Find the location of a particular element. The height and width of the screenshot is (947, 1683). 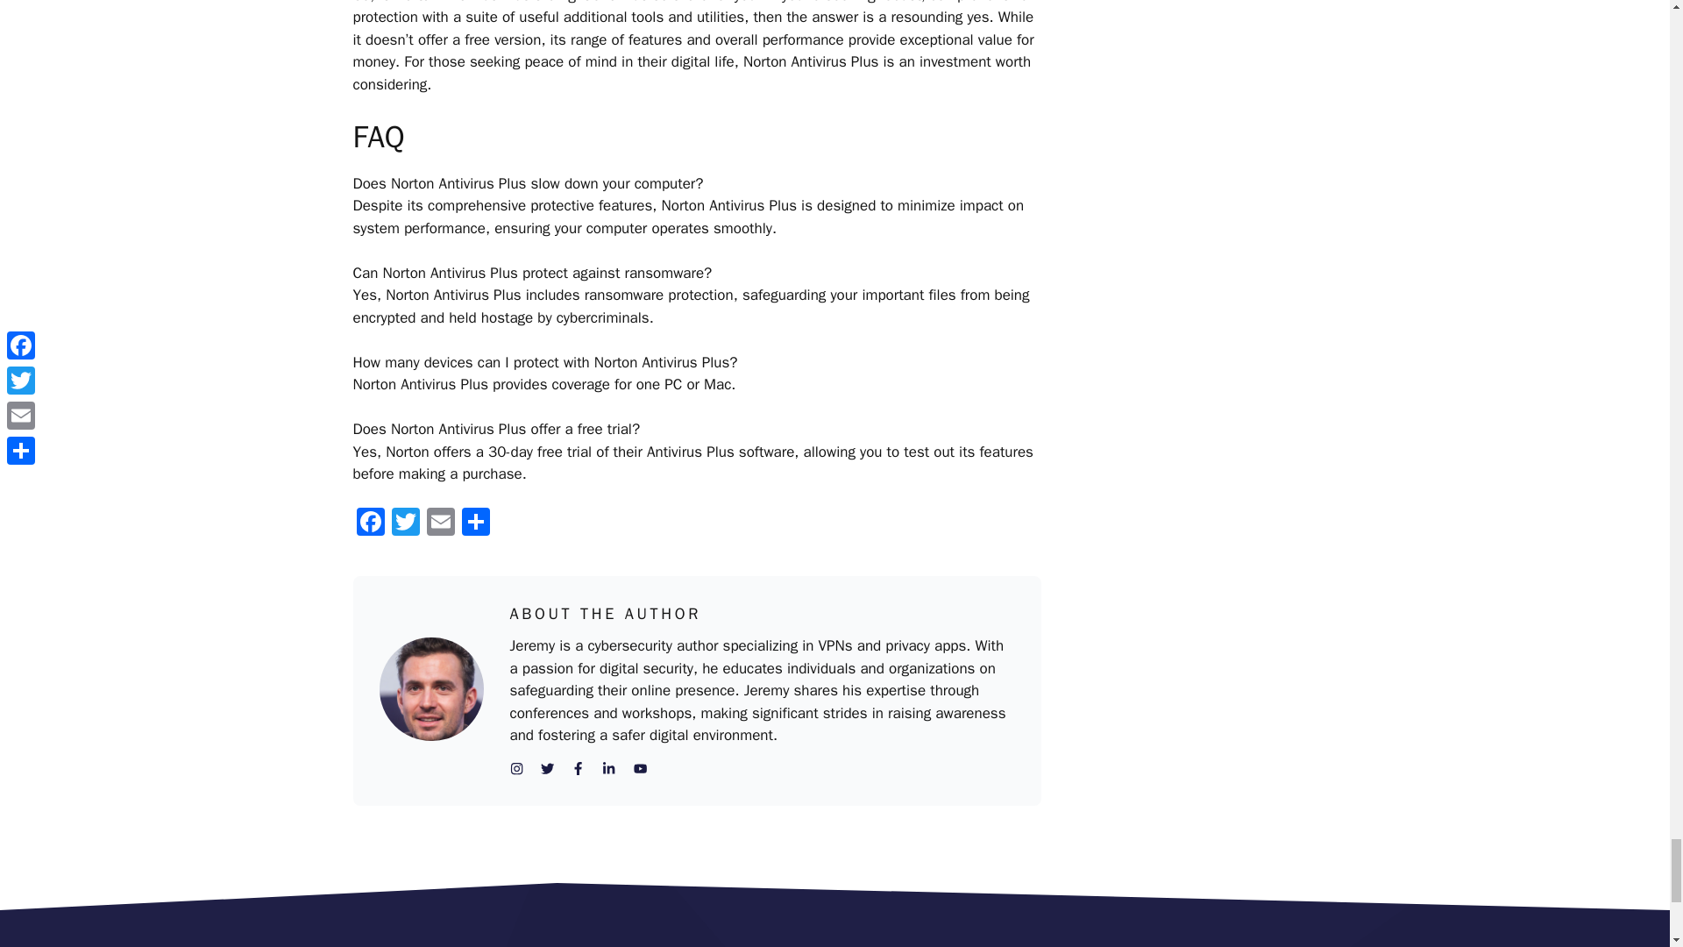

Email is located at coordinates (440, 523).